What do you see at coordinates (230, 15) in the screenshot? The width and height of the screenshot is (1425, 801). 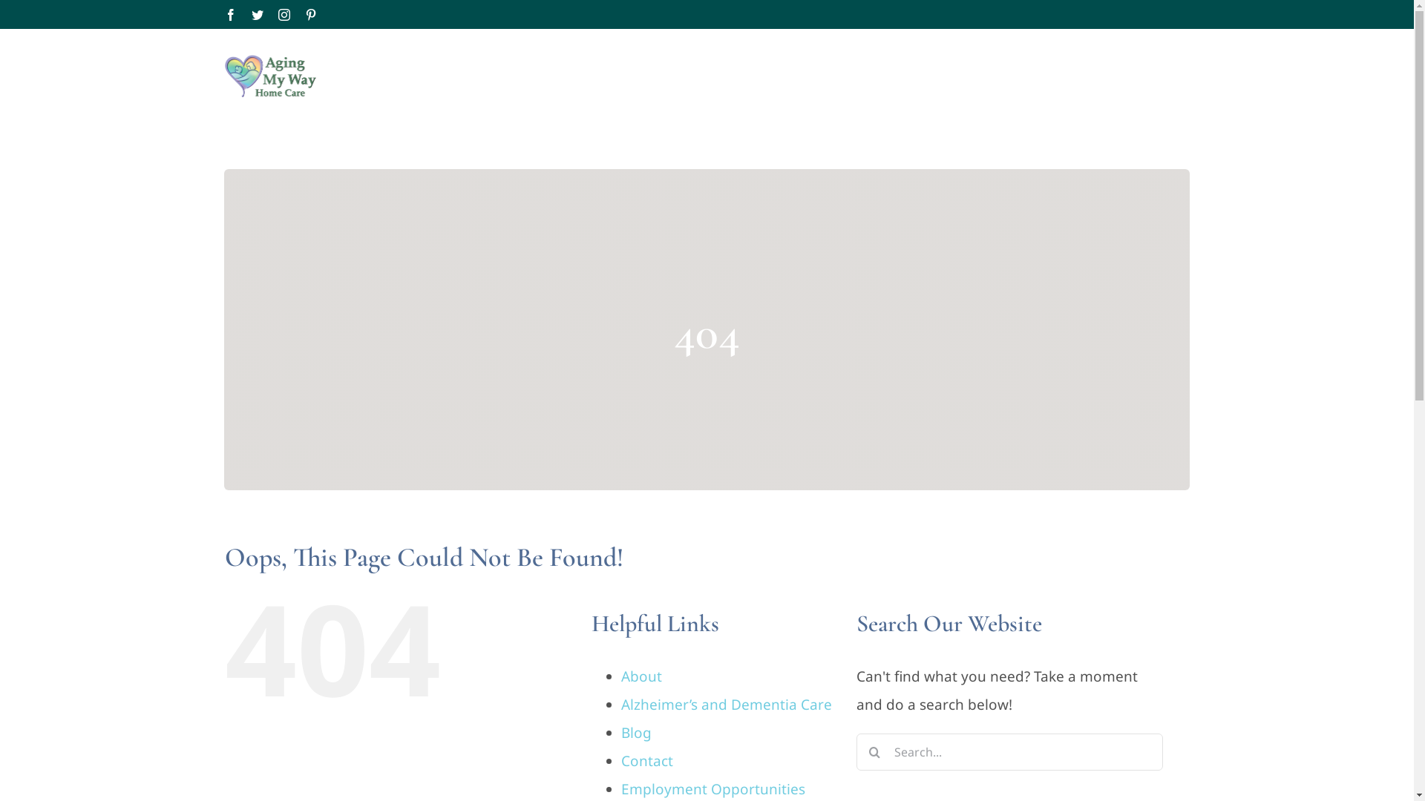 I see `Facebook` at bounding box center [230, 15].